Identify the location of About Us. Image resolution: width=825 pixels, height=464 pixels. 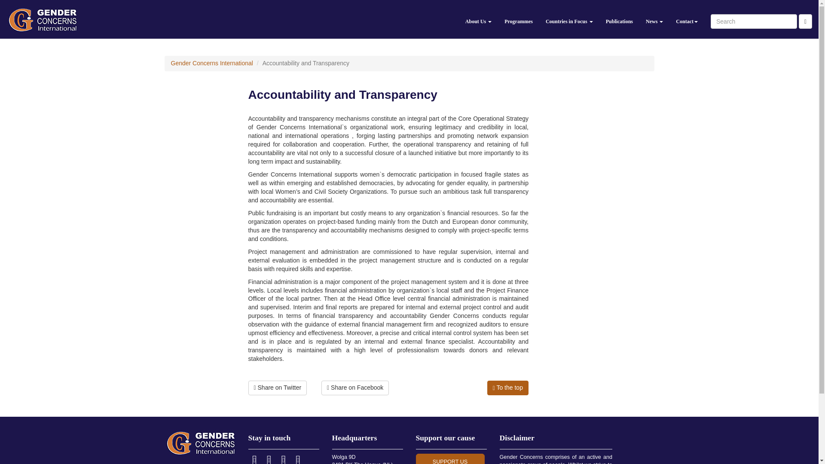
(478, 19).